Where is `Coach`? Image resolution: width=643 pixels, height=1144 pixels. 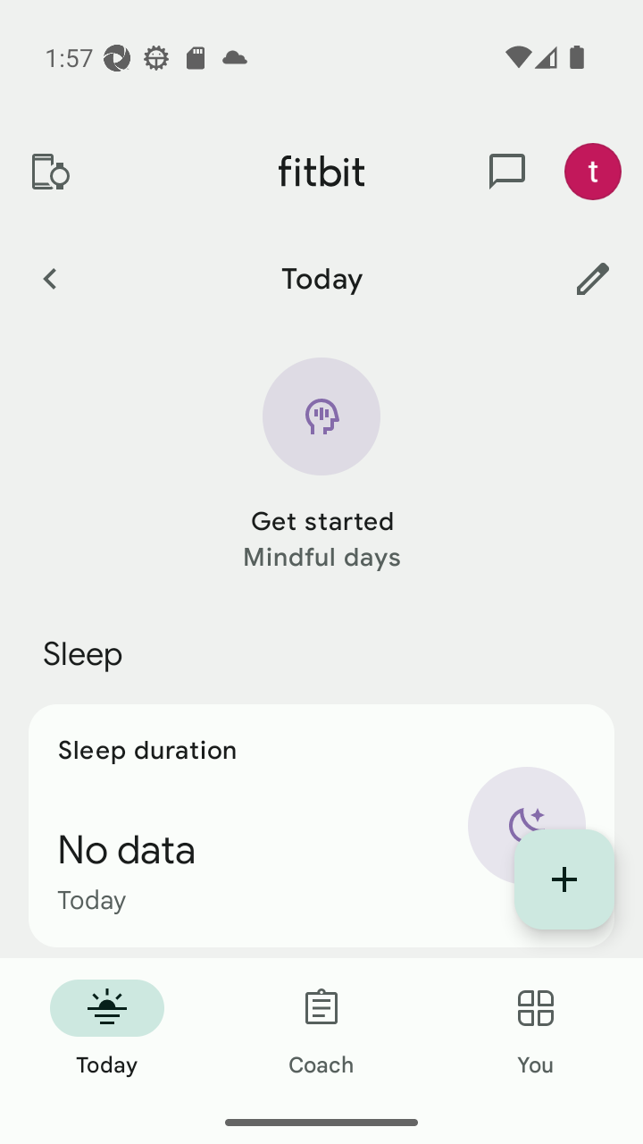
Coach is located at coordinates (321, 1030).